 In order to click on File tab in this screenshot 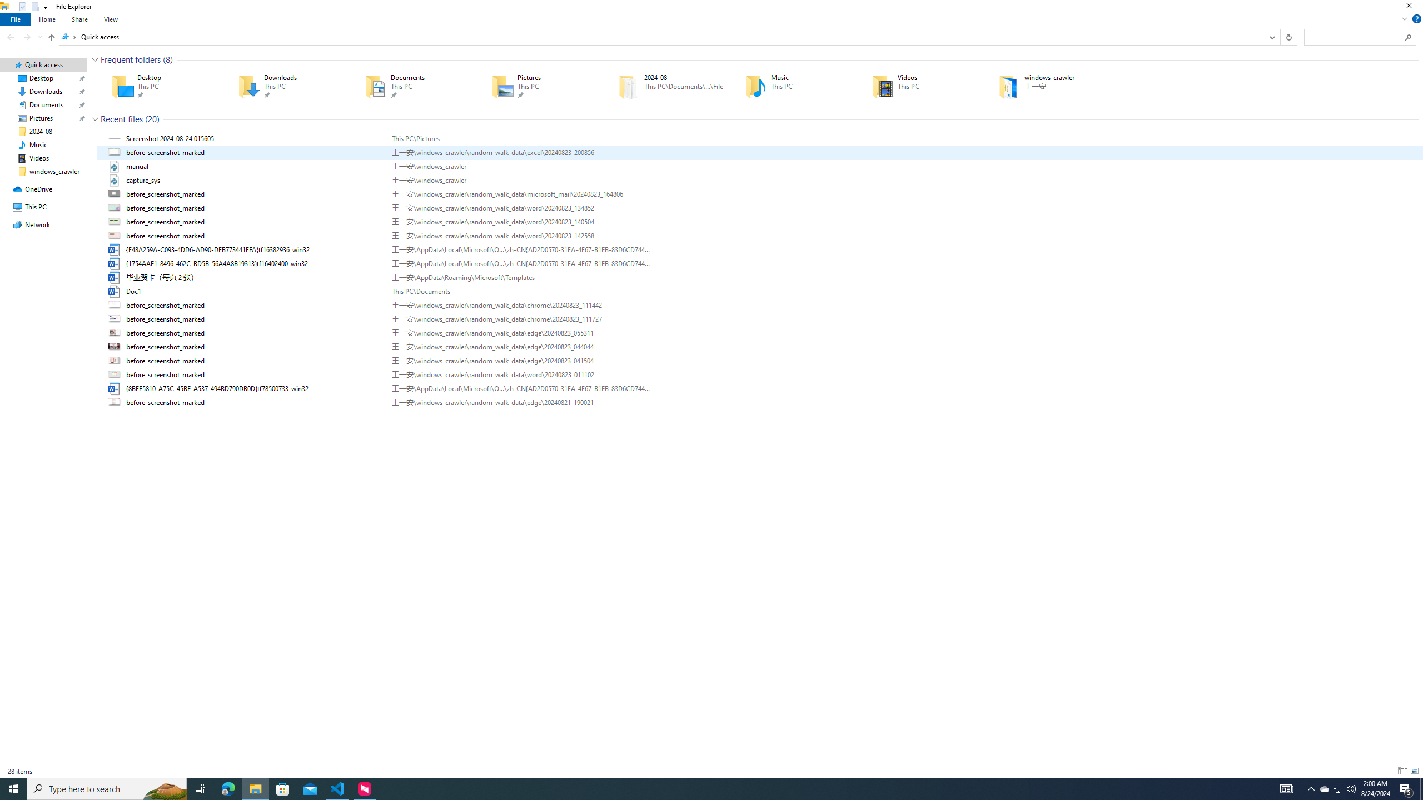, I will do `click(16, 19)`.